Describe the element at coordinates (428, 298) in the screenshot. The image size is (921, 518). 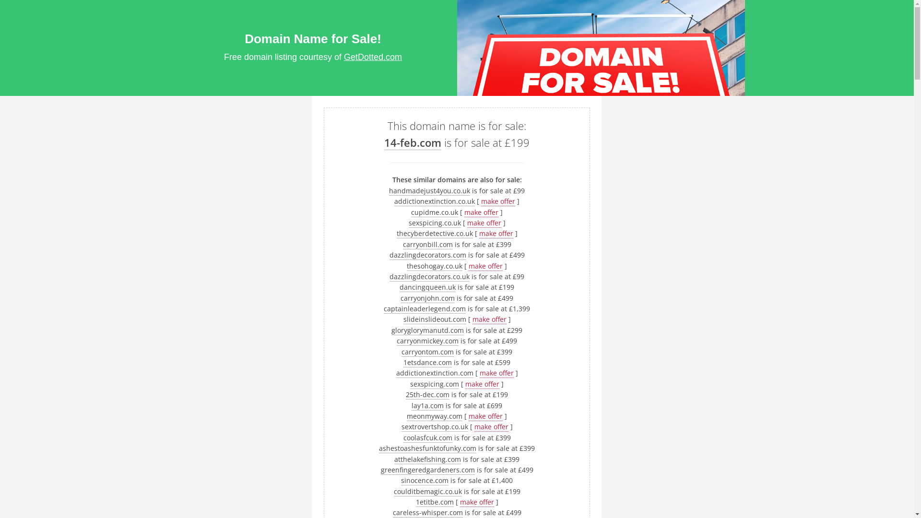
I see `carryonjohn.com` at that location.